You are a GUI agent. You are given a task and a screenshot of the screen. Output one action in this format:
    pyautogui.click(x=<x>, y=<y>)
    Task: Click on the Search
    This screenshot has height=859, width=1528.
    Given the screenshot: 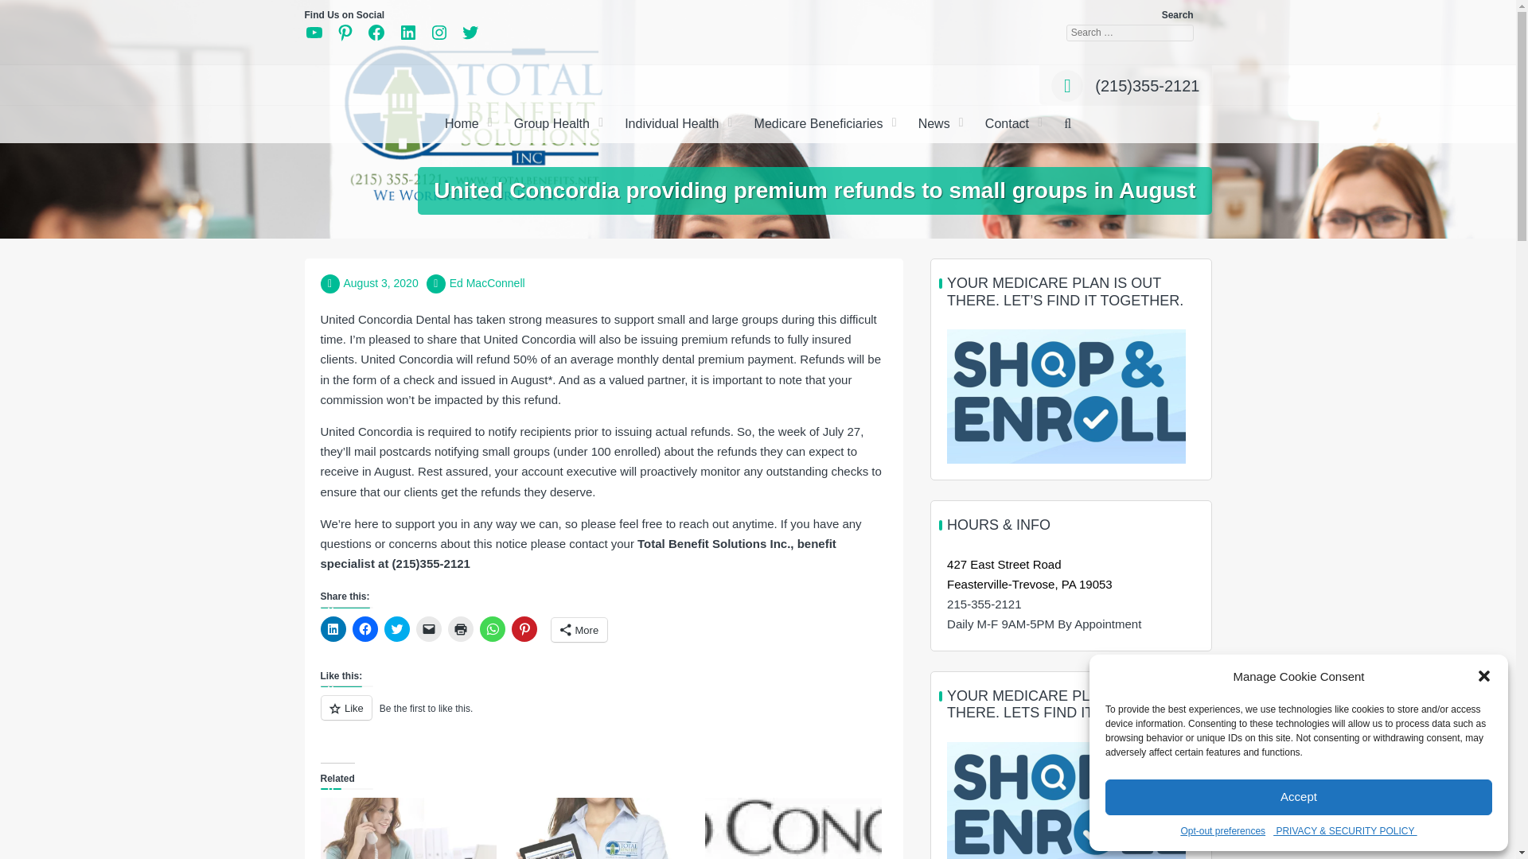 What is the action you would take?
    pyautogui.click(x=842, y=350)
    